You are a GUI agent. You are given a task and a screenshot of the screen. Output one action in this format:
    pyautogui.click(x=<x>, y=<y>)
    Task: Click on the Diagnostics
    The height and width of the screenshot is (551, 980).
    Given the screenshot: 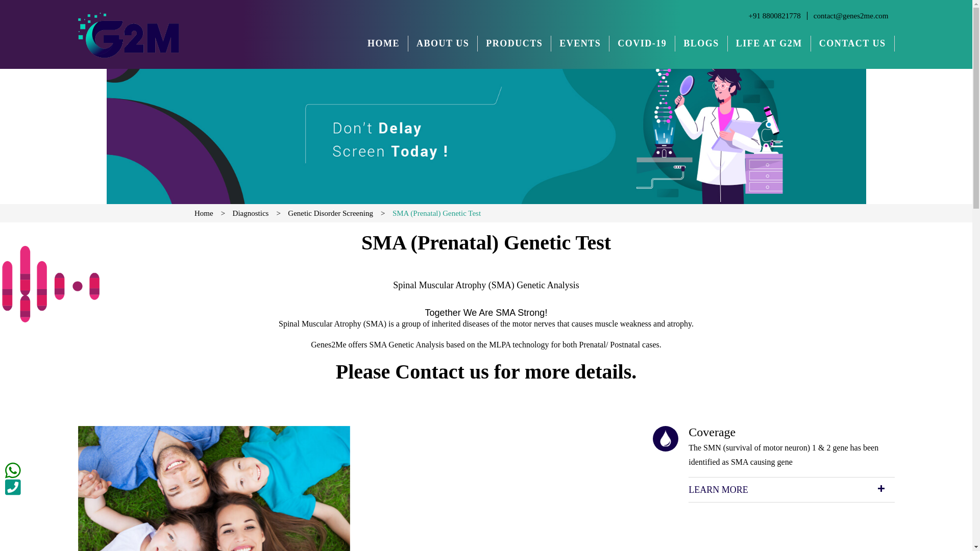 What is the action you would take?
    pyautogui.click(x=259, y=213)
    